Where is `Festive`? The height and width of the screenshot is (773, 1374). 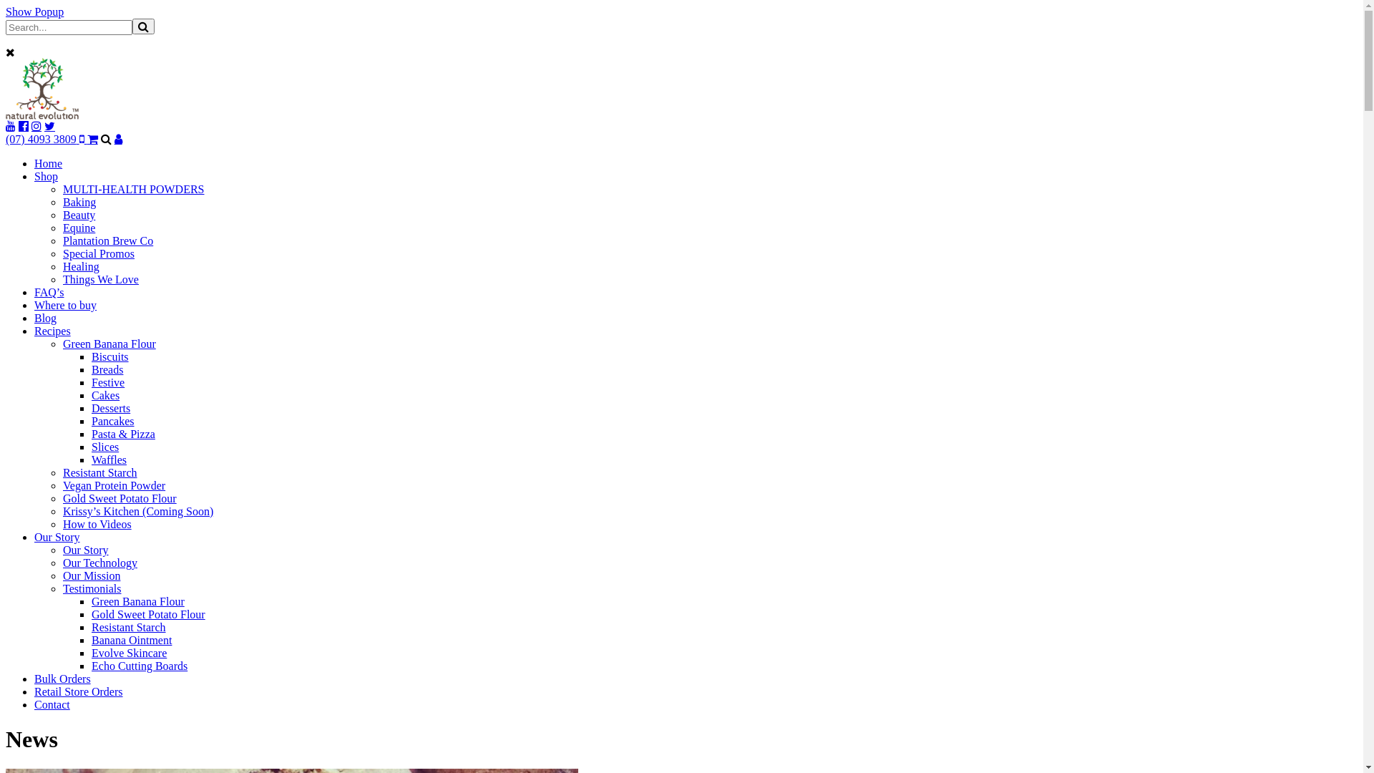
Festive is located at coordinates (108, 382).